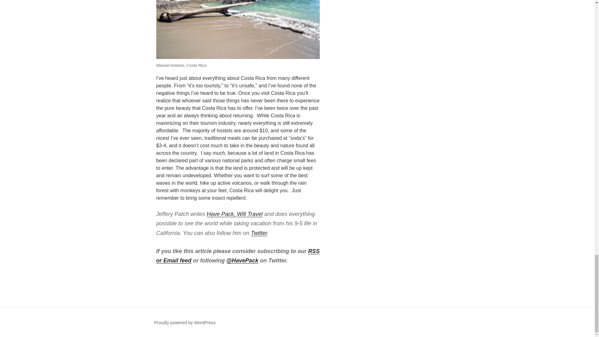 The height and width of the screenshot is (337, 599). What do you see at coordinates (237, 29) in the screenshot?
I see `dscn0798` at bounding box center [237, 29].